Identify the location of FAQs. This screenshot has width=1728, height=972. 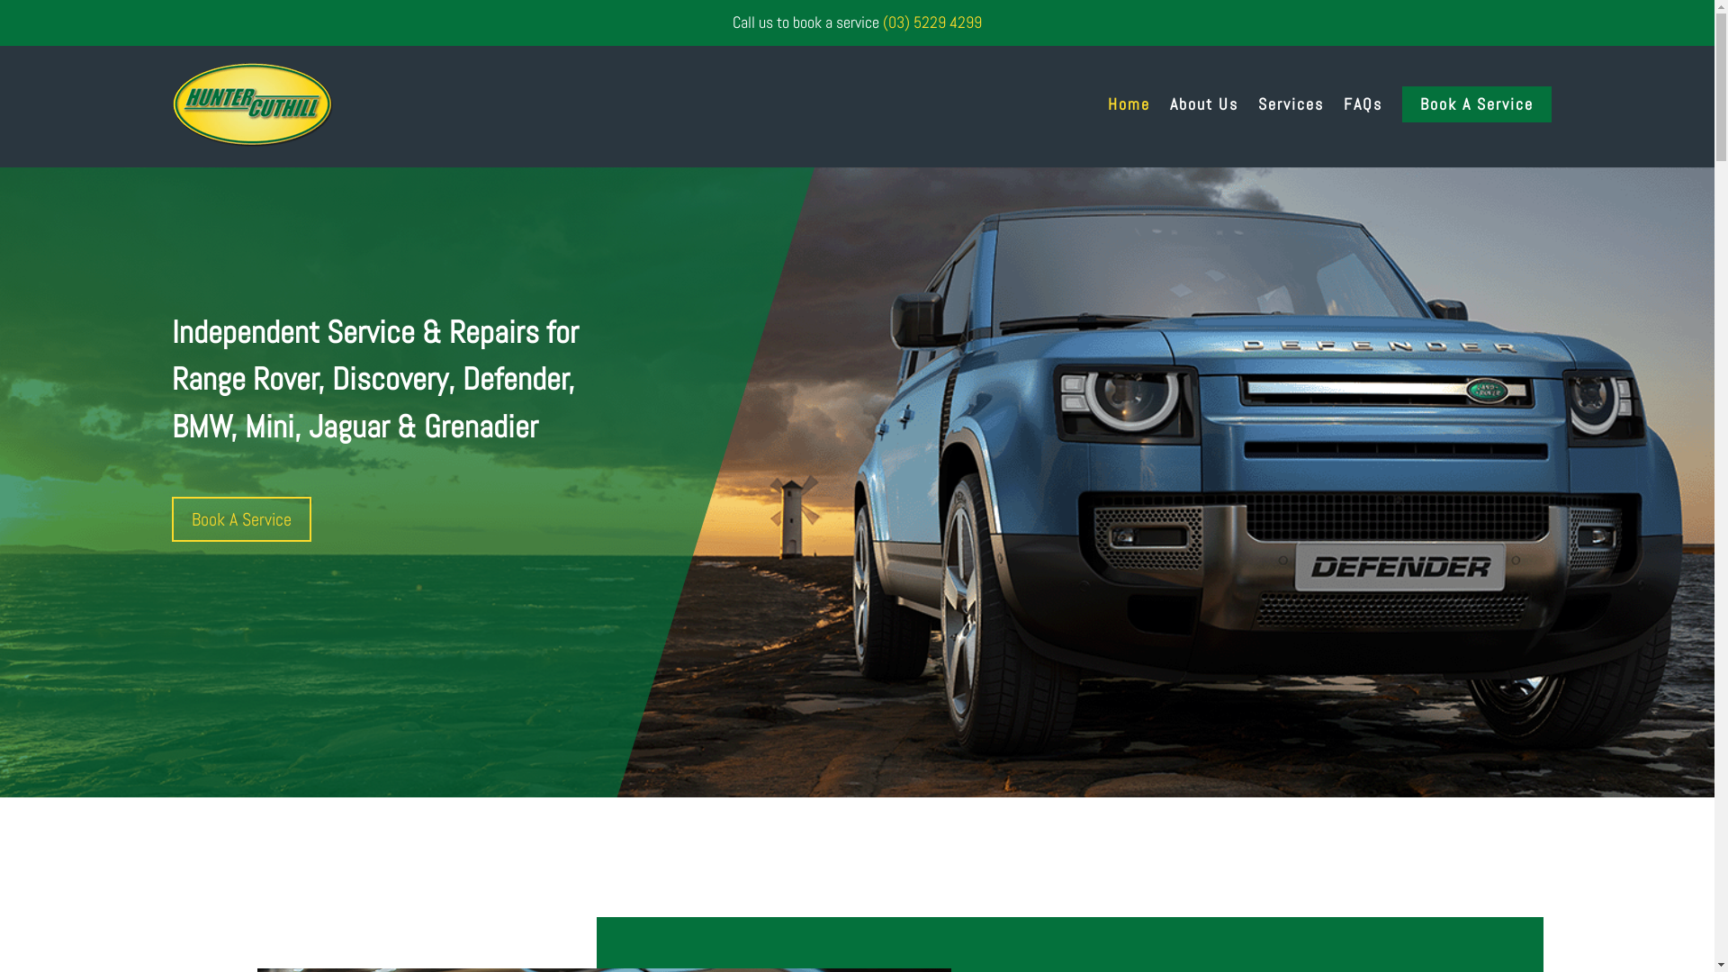
(1363, 104).